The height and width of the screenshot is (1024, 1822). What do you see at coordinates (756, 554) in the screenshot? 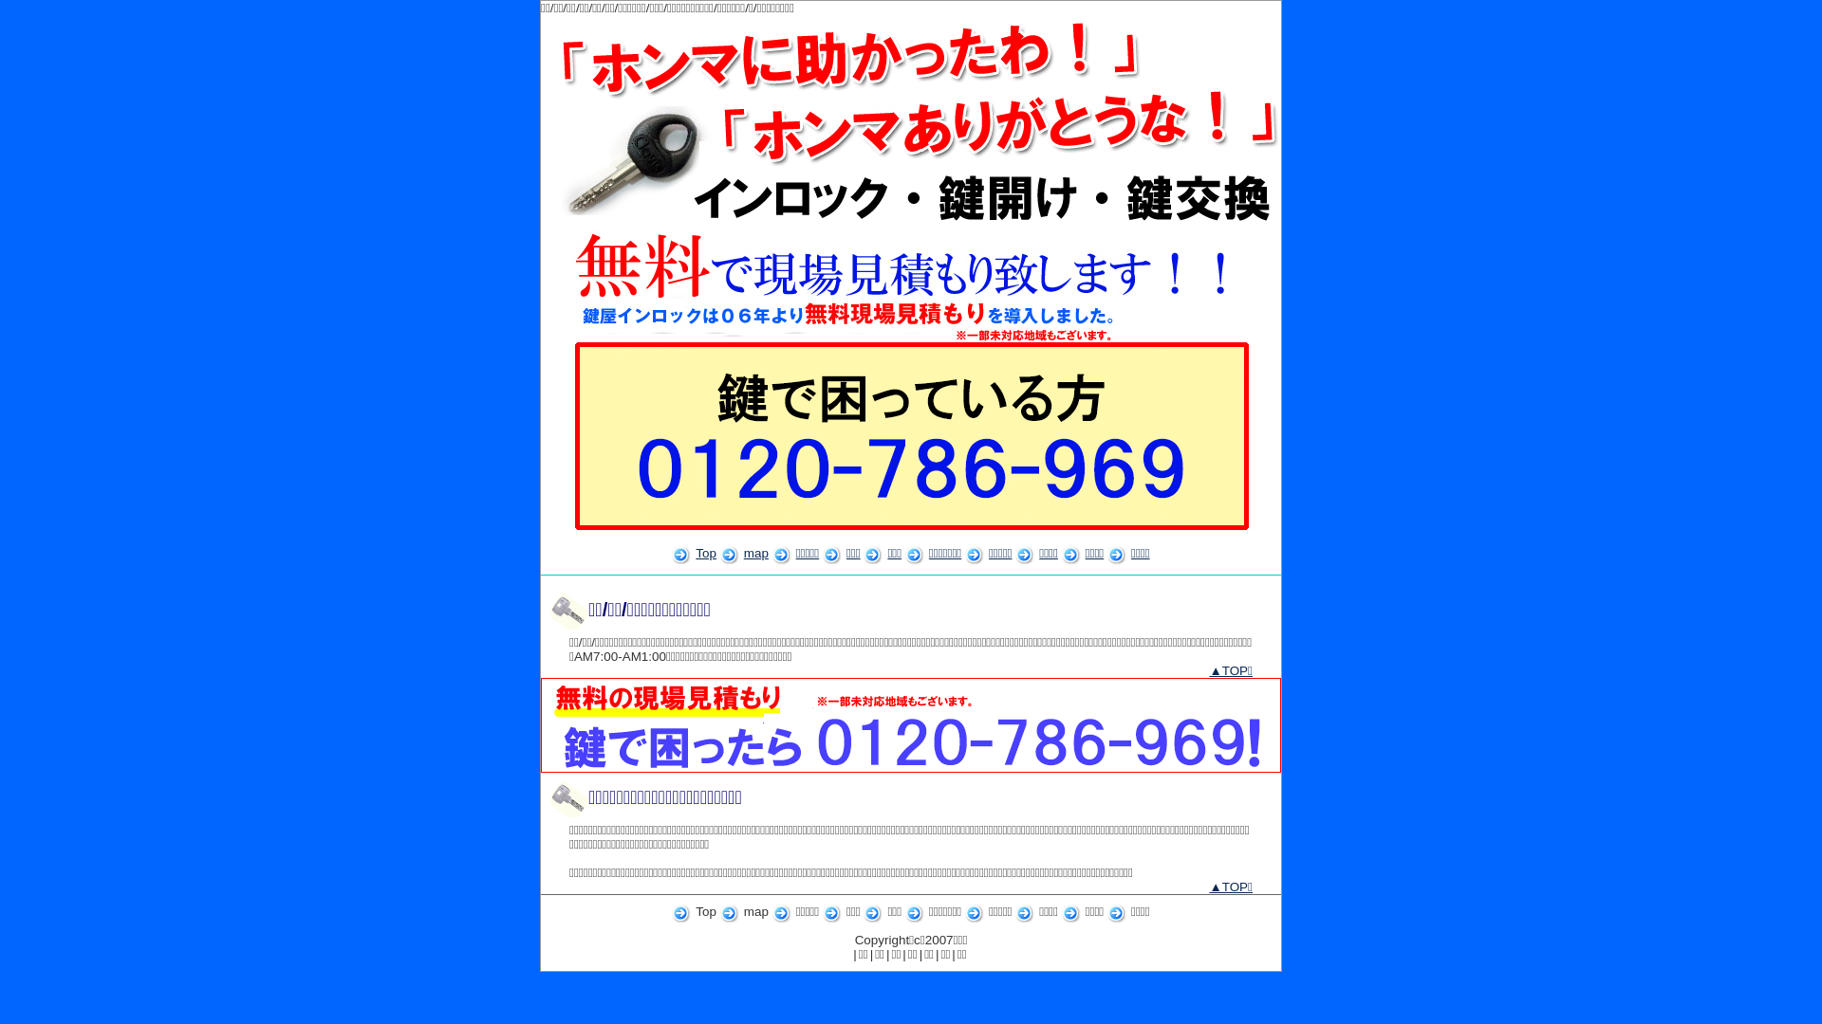
I see `map` at bounding box center [756, 554].